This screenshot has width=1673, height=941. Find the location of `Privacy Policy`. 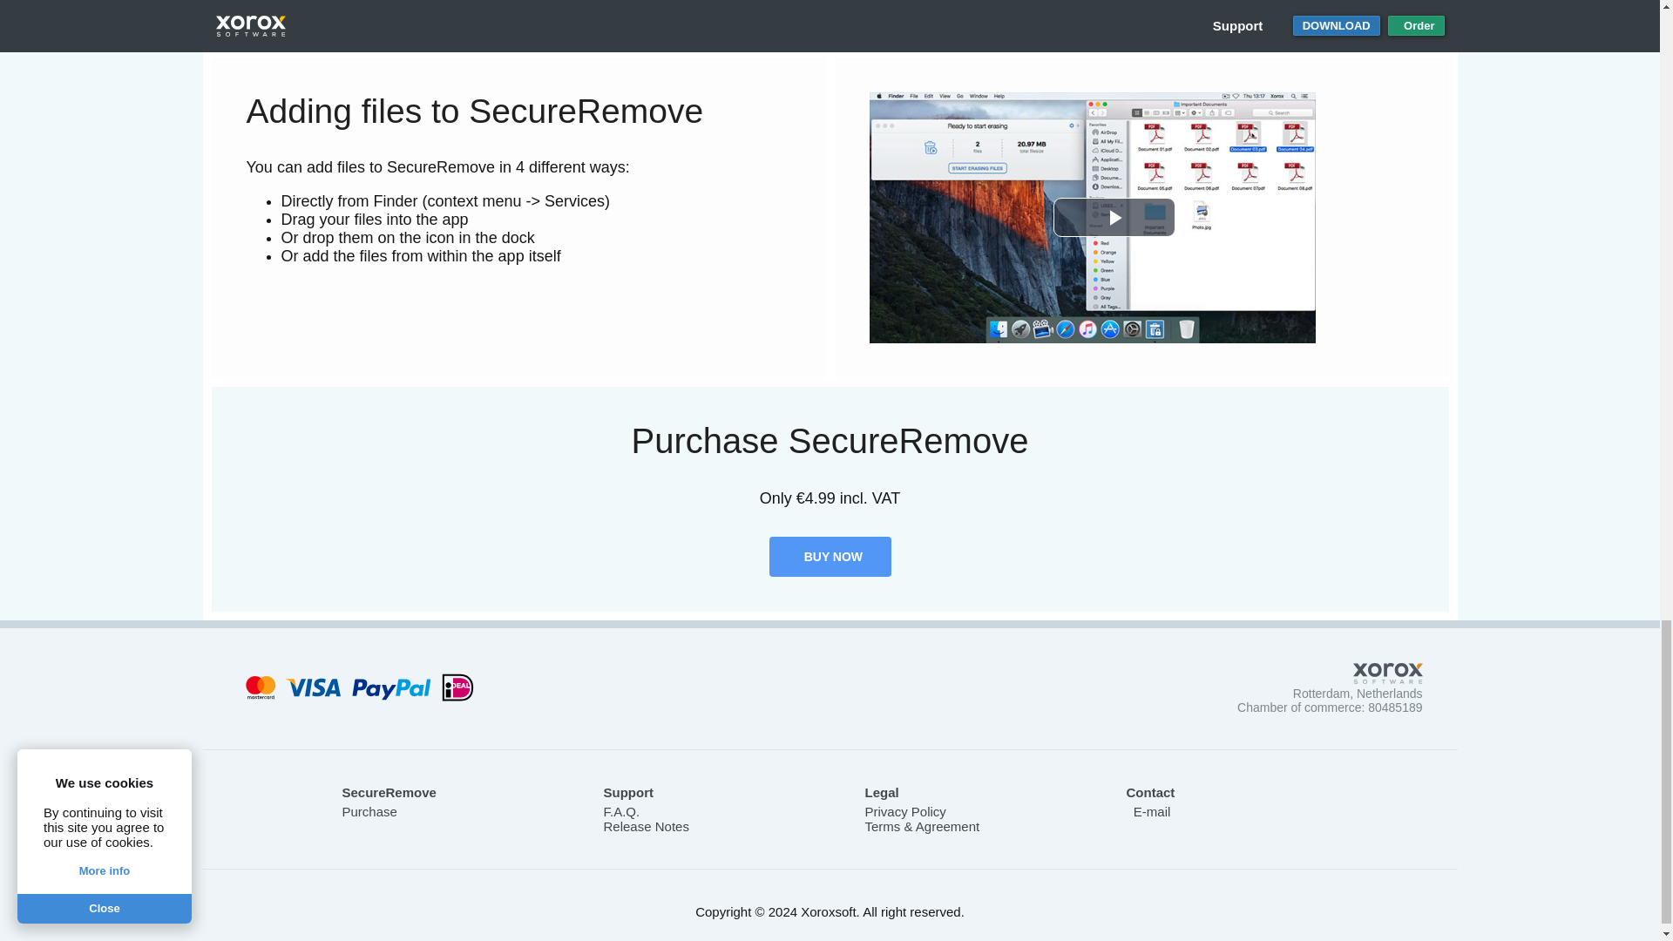

Privacy Policy is located at coordinates (904, 811).